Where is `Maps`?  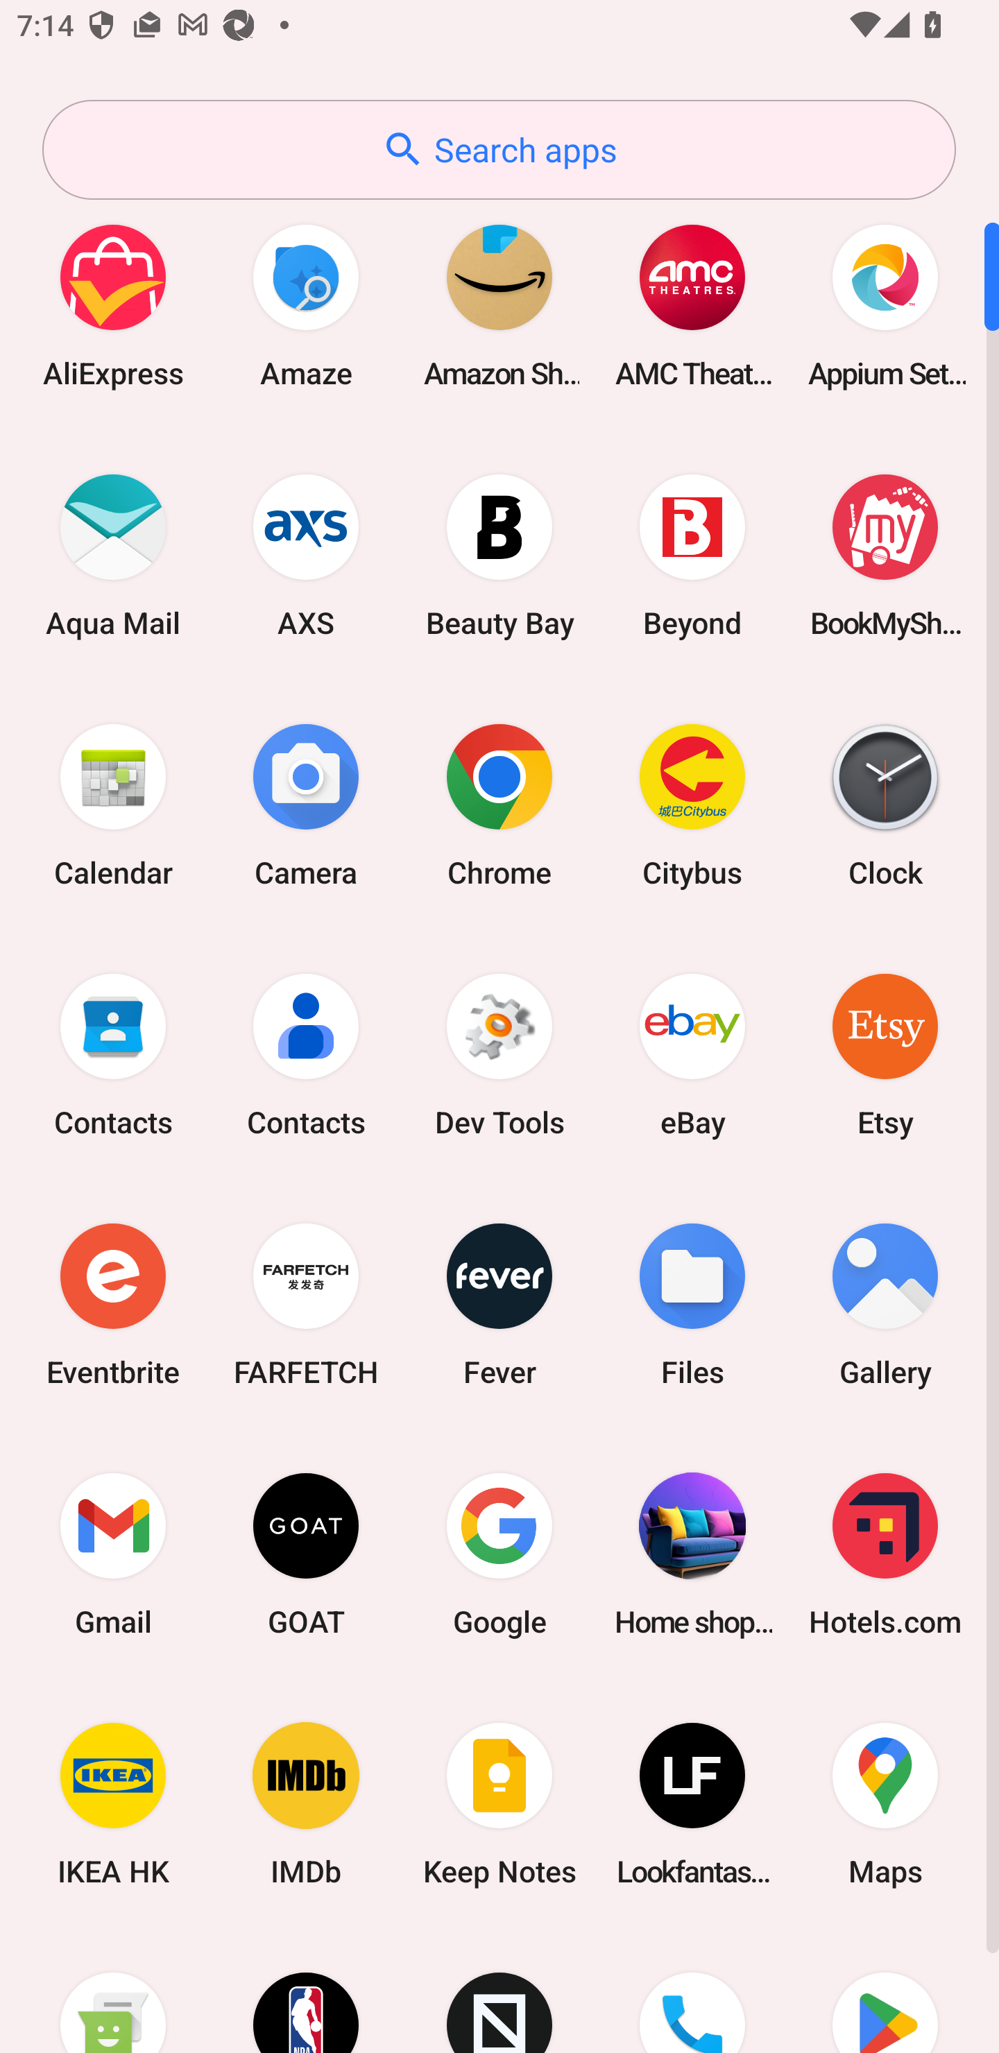
Maps is located at coordinates (885, 1805).